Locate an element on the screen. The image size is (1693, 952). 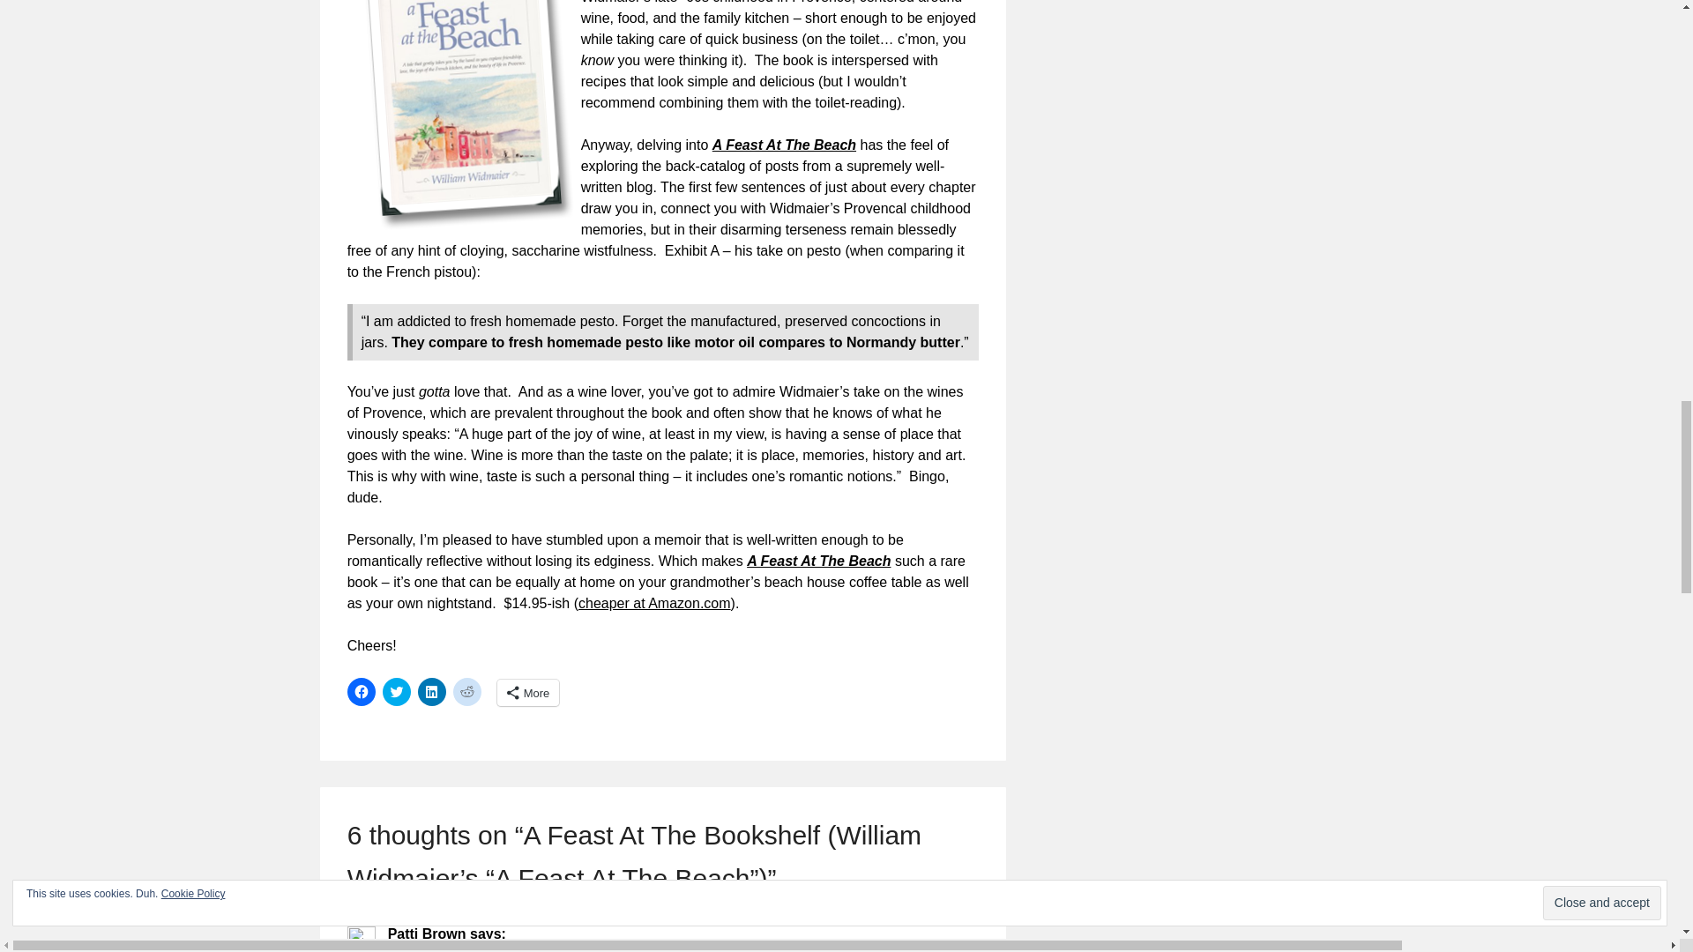
Click to share on Facebook is located at coordinates (362, 691).